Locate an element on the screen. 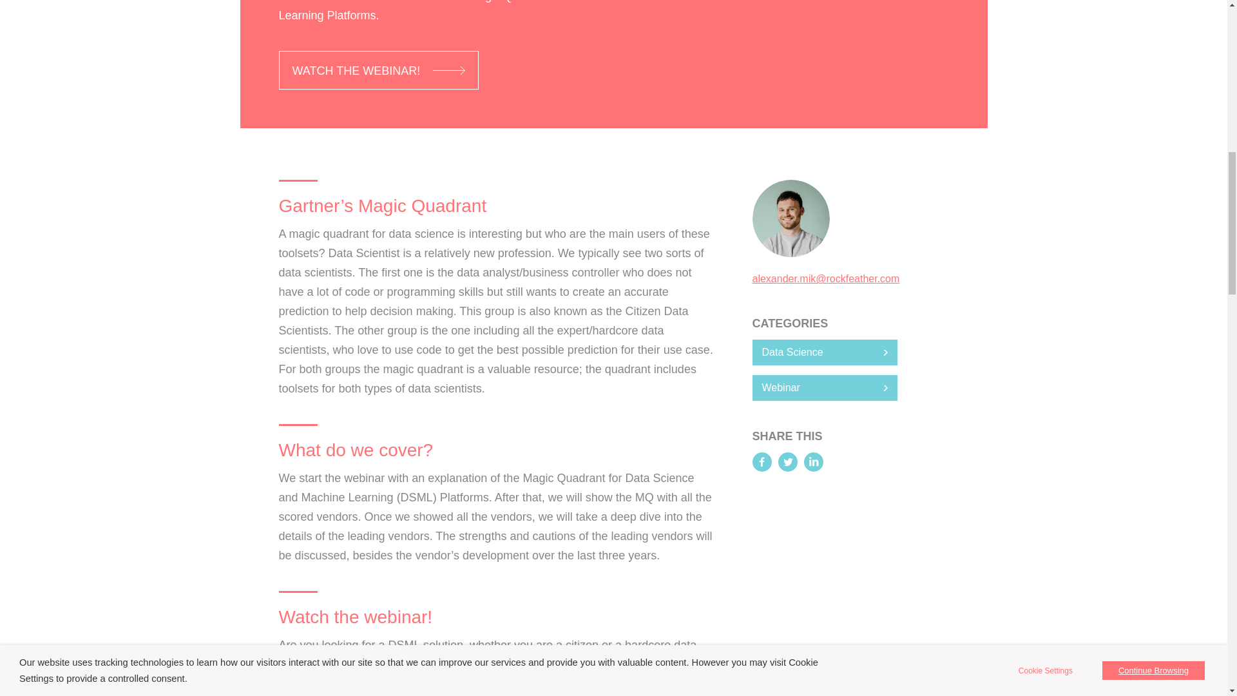 This screenshot has width=1237, height=696. WATCH THE WEBINAR! is located at coordinates (379, 70).